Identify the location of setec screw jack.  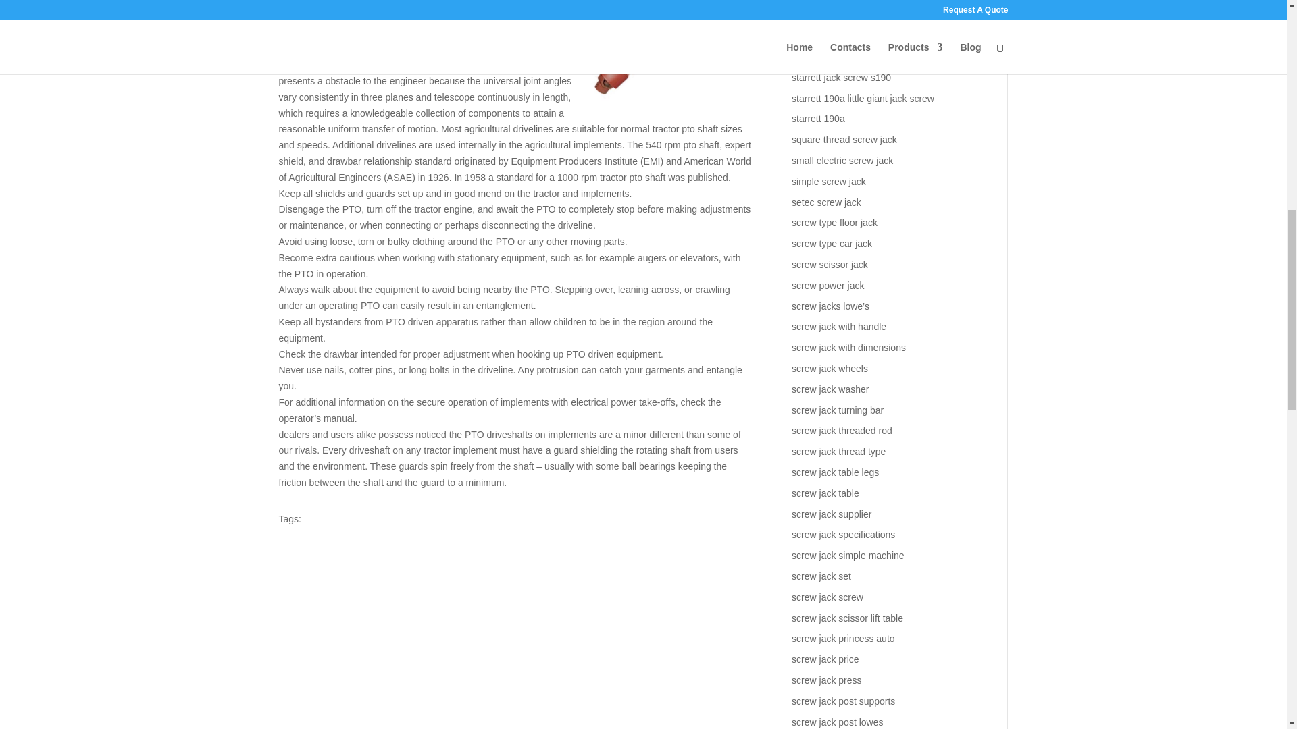
(825, 202).